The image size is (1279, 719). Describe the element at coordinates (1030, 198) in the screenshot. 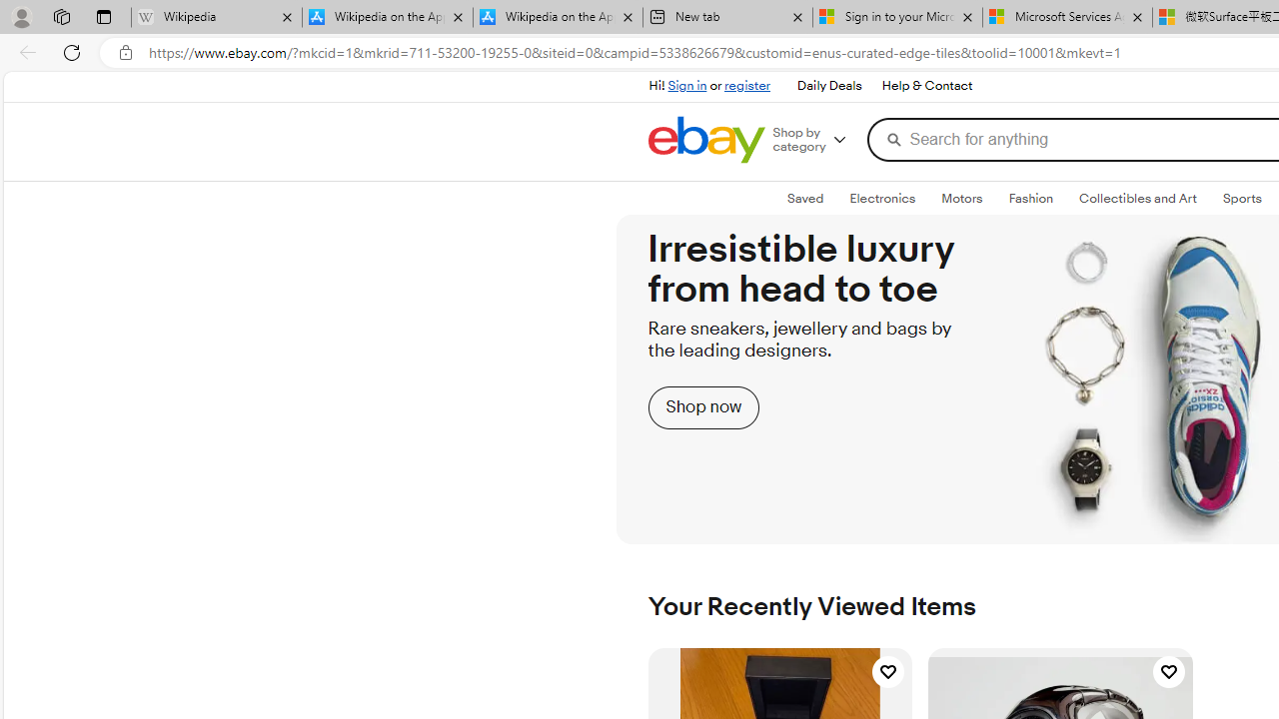

I see `Fashion` at that location.